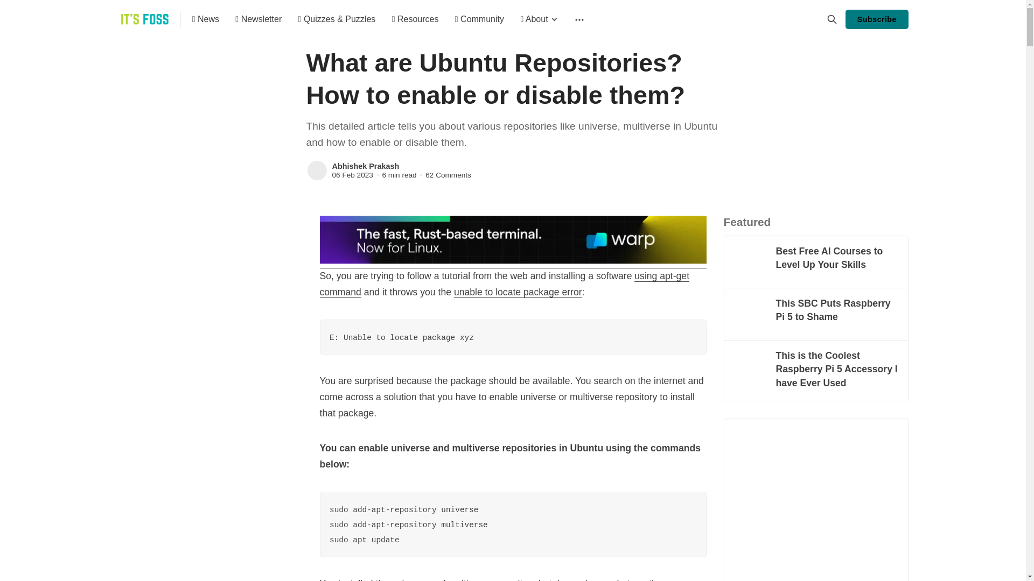 This screenshot has height=581, width=1034. I want to click on Subscribe, so click(877, 19).